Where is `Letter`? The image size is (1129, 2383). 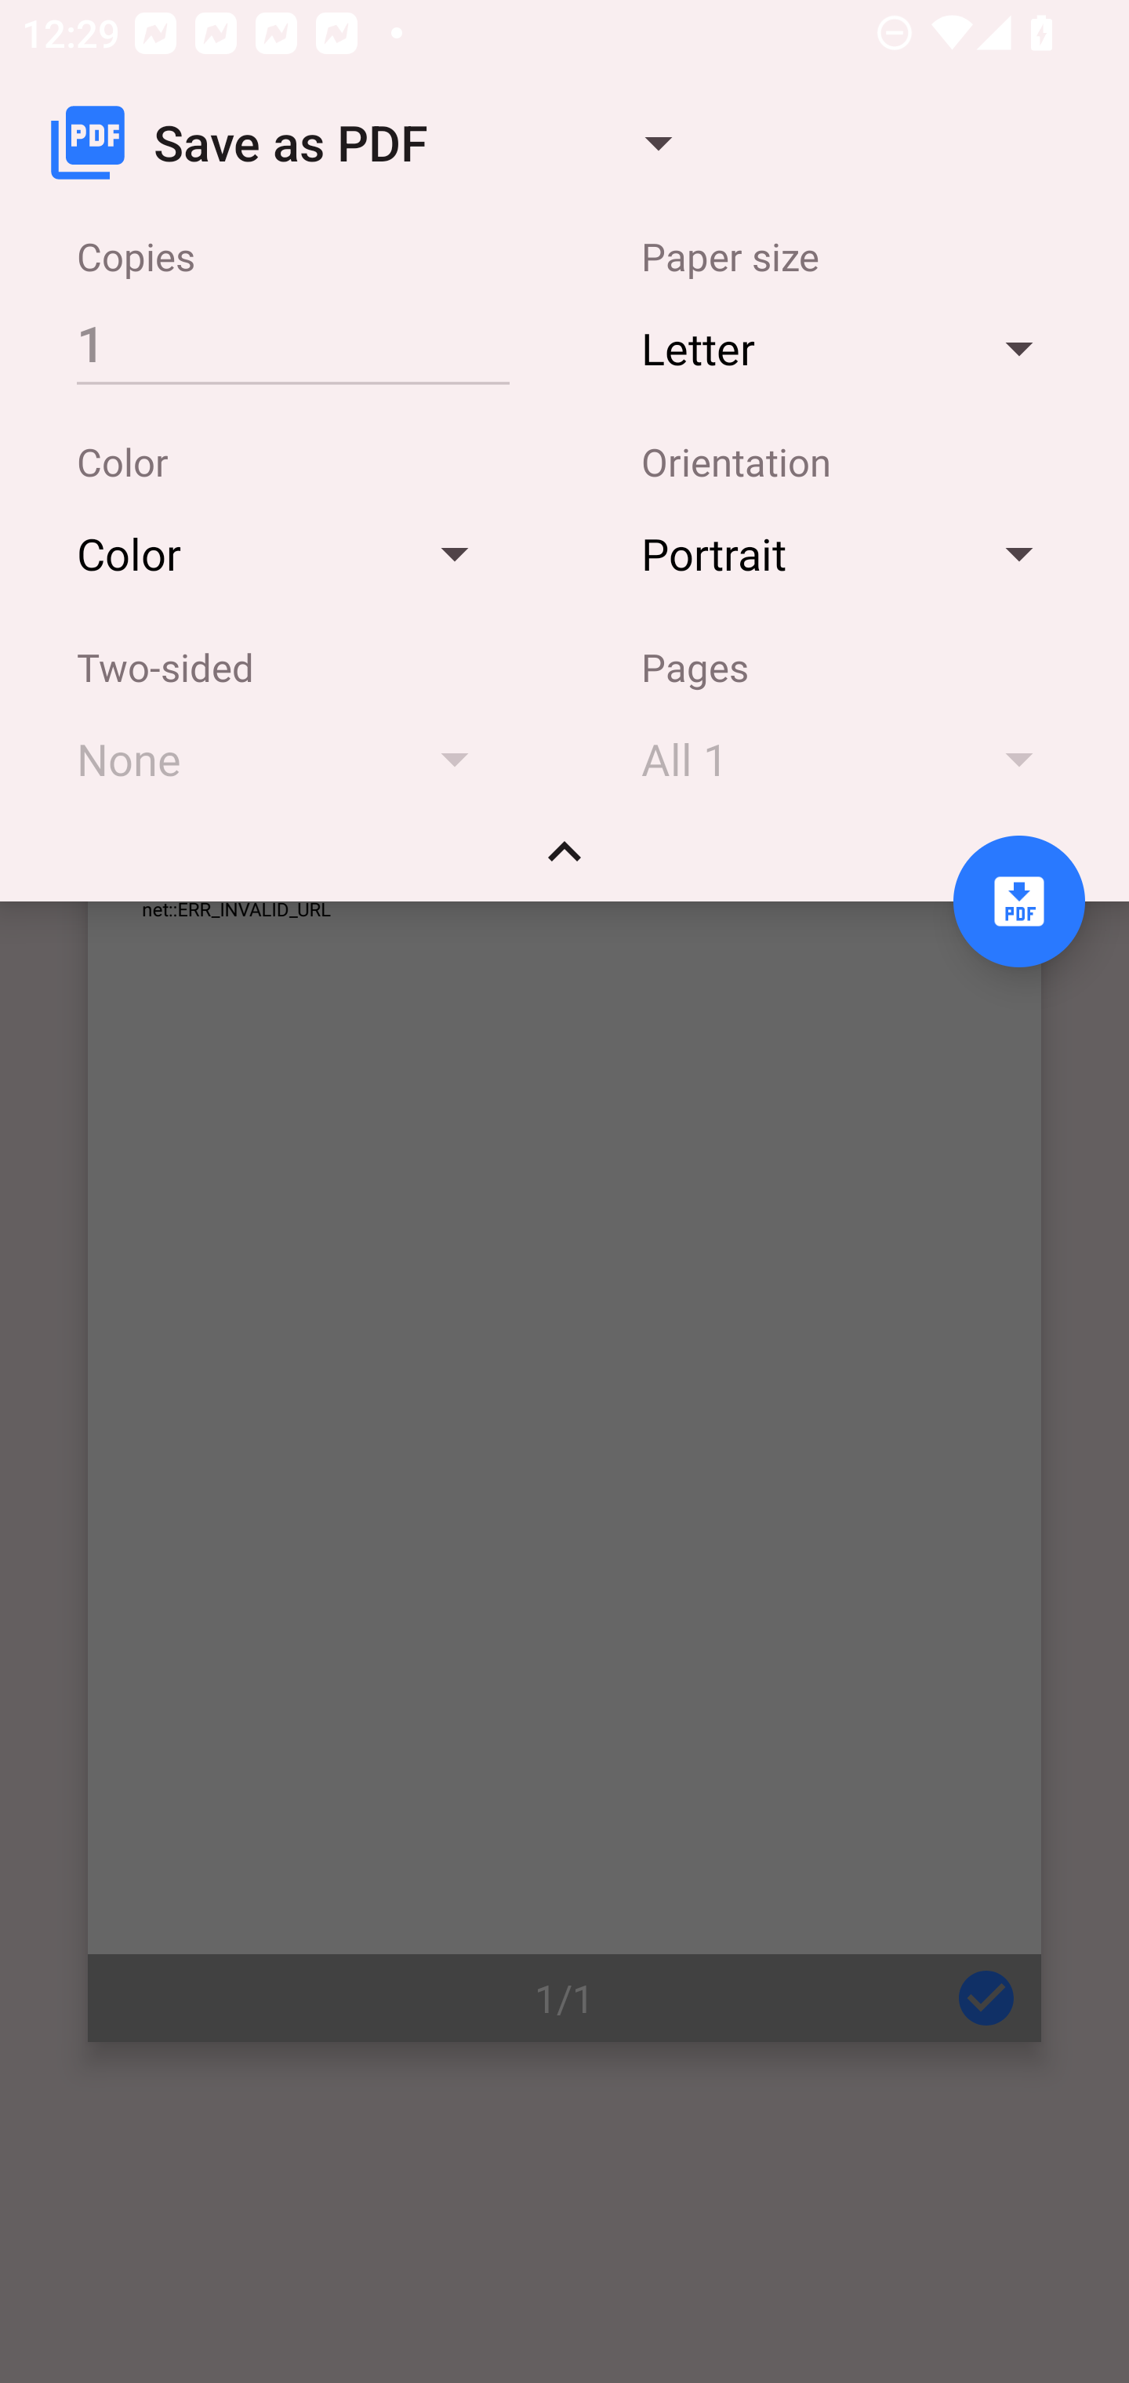
Letter is located at coordinates (851, 347).